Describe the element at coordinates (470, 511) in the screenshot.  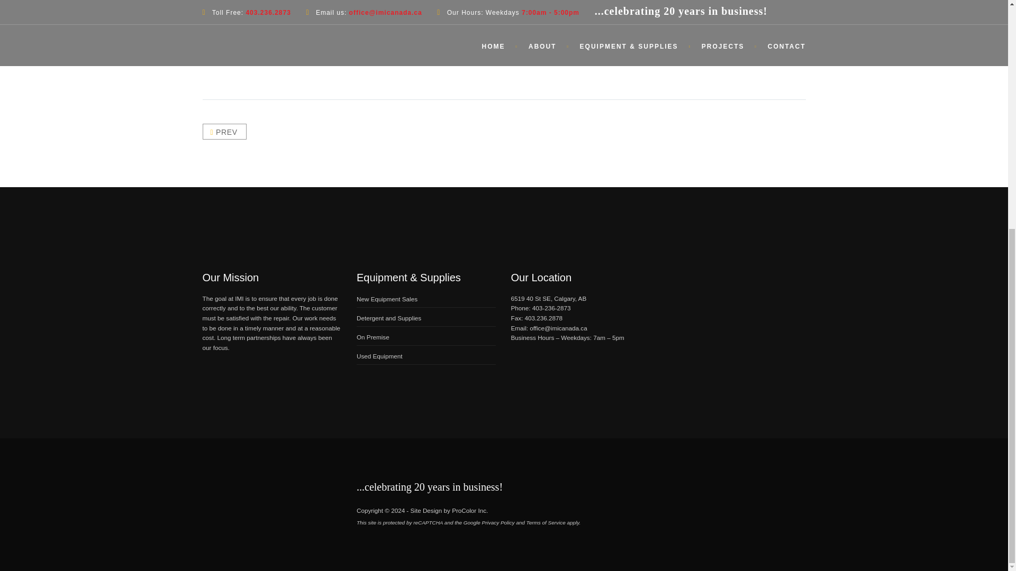
I see `ProColor Inc.` at that location.